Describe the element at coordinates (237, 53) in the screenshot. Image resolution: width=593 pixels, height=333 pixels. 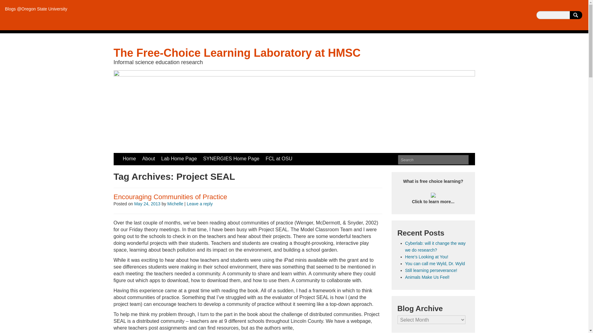
I see `The Free-Choice Learning Laboratory at HMSC` at that location.